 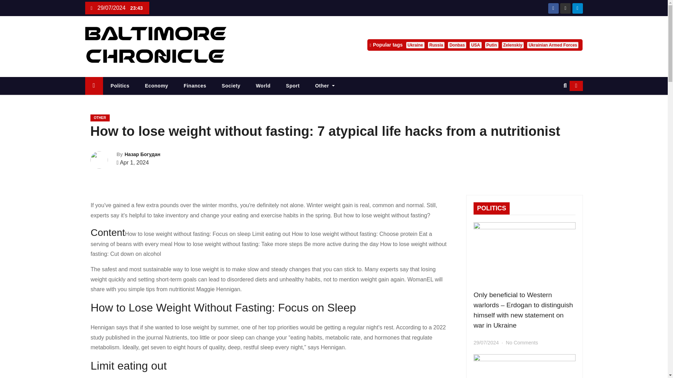 I want to click on Donbas, so click(x=457, y=45).